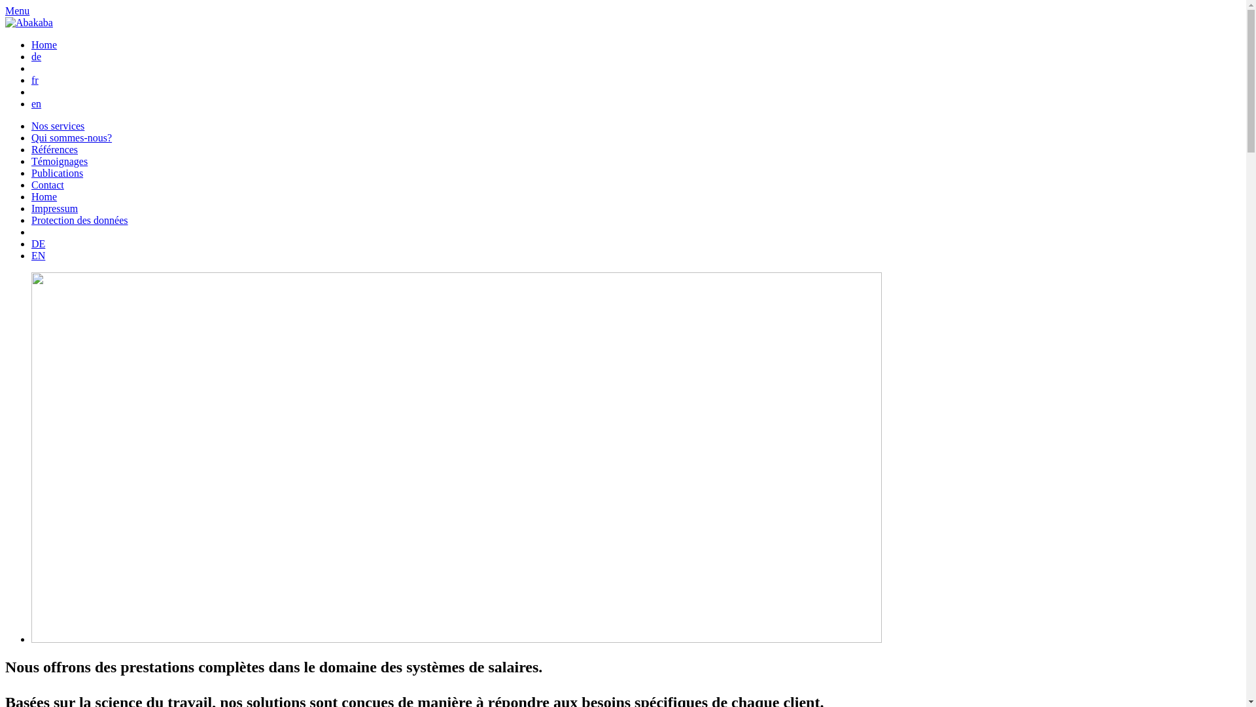 Image resolution: width=1256 pixels, height=707 pixels. Describe the element at coordinates (44, 196) in the screenshot. I see `Home` at that location.